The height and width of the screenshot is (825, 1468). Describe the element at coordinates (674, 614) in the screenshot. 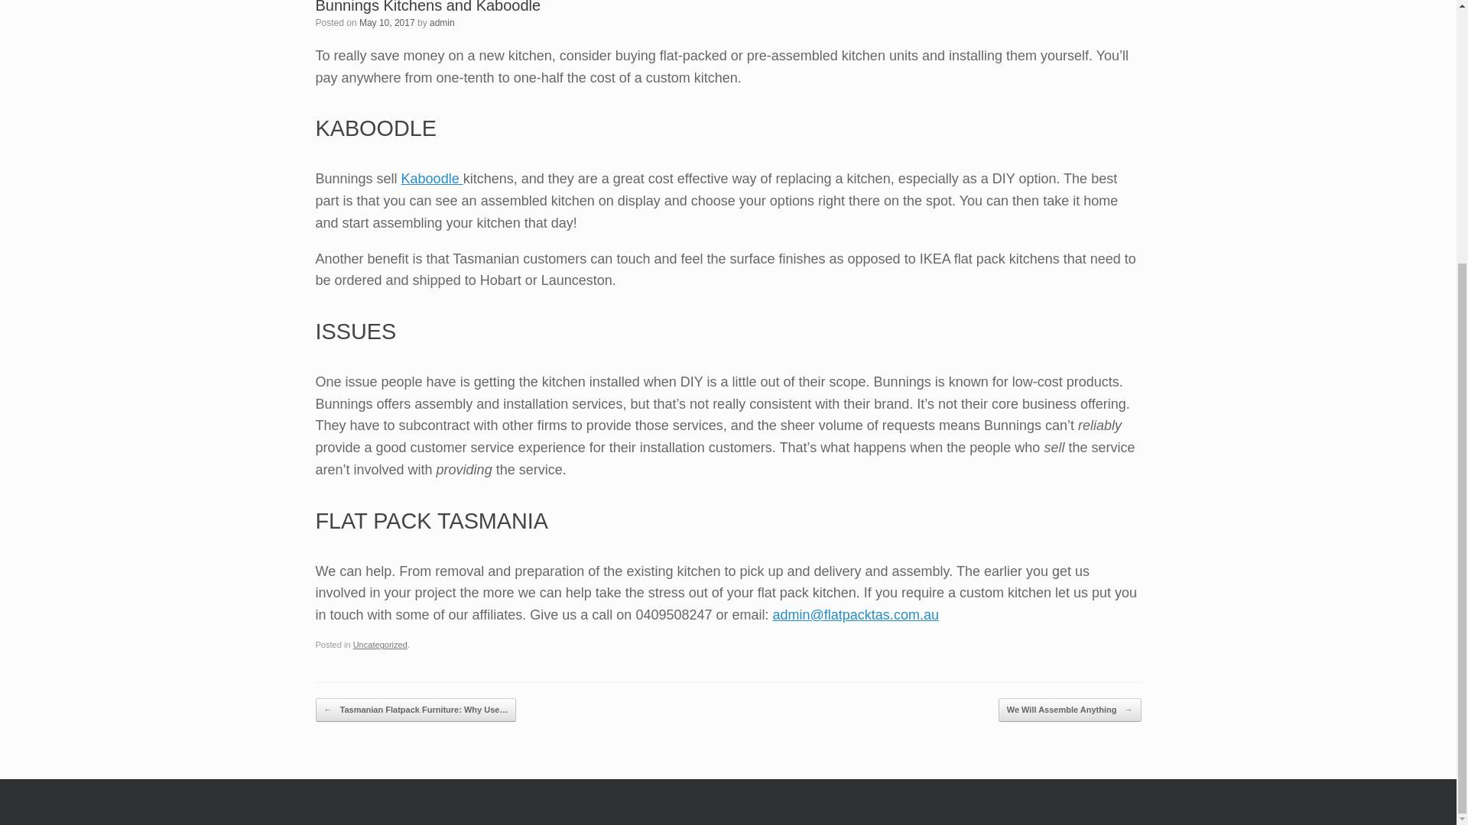

I see `0409508247` at that location.